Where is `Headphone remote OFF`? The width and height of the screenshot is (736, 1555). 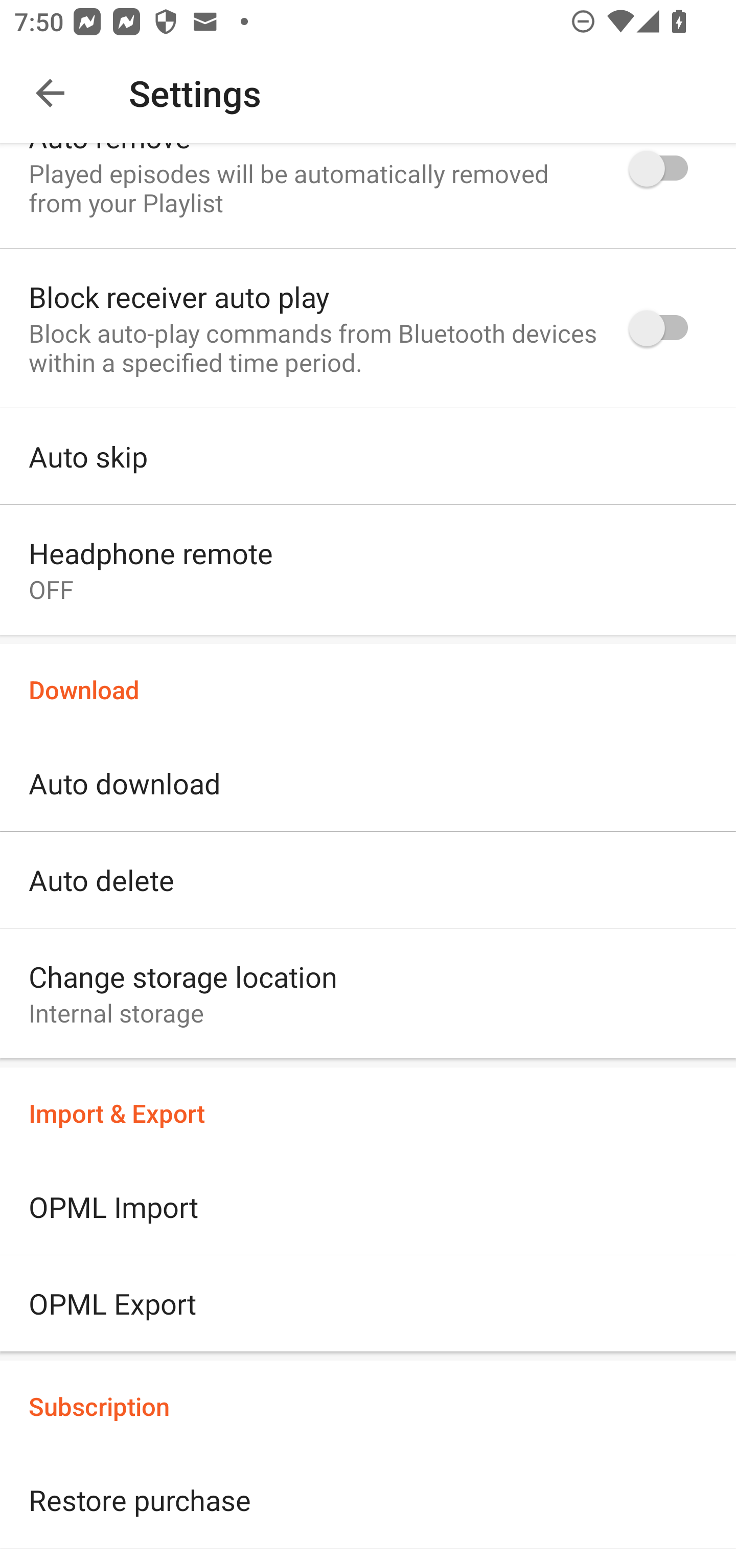
Headphone remote OFF is located at coordinates (368, 574).